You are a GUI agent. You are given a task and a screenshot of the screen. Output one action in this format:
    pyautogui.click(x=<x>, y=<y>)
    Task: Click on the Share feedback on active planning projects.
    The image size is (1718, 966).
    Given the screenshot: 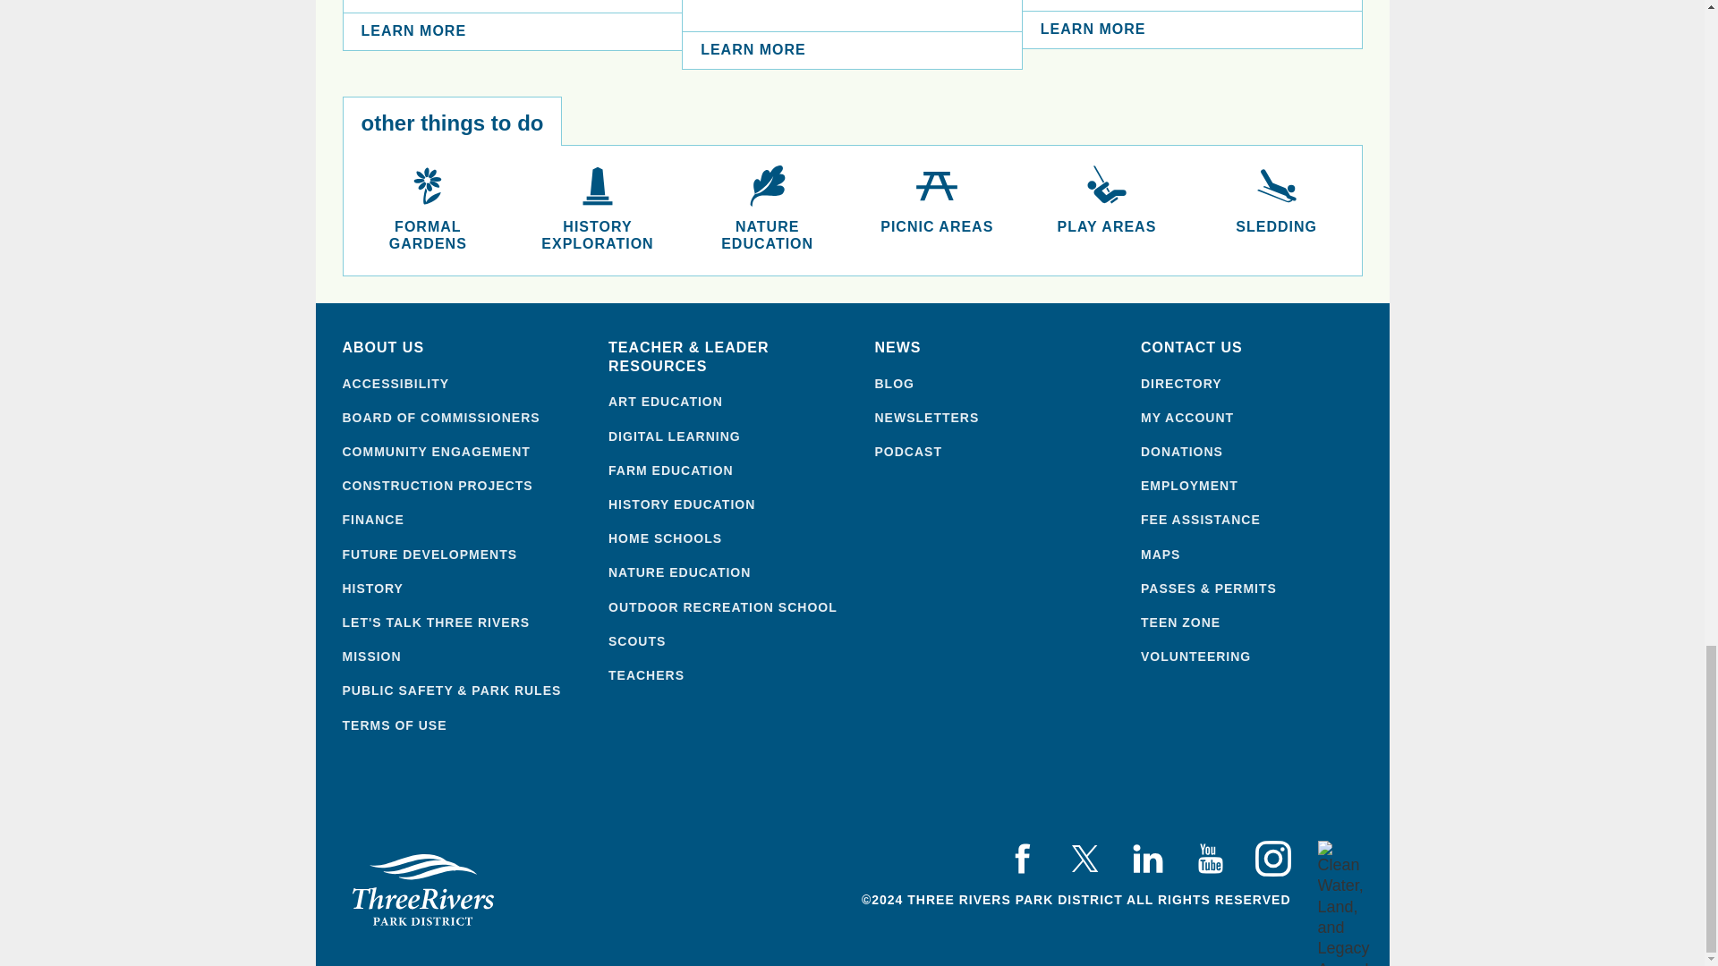 What is the action you would take?
    pyautogui.click(x=462, y=623)
    